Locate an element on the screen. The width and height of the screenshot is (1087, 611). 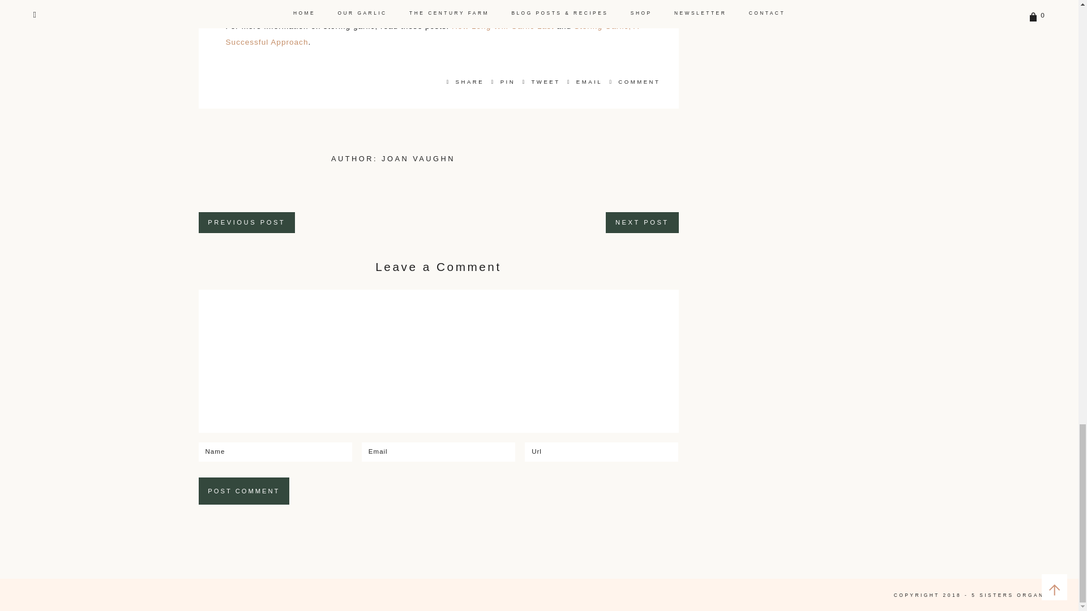
Facebook is located at coordinates (465, 81).